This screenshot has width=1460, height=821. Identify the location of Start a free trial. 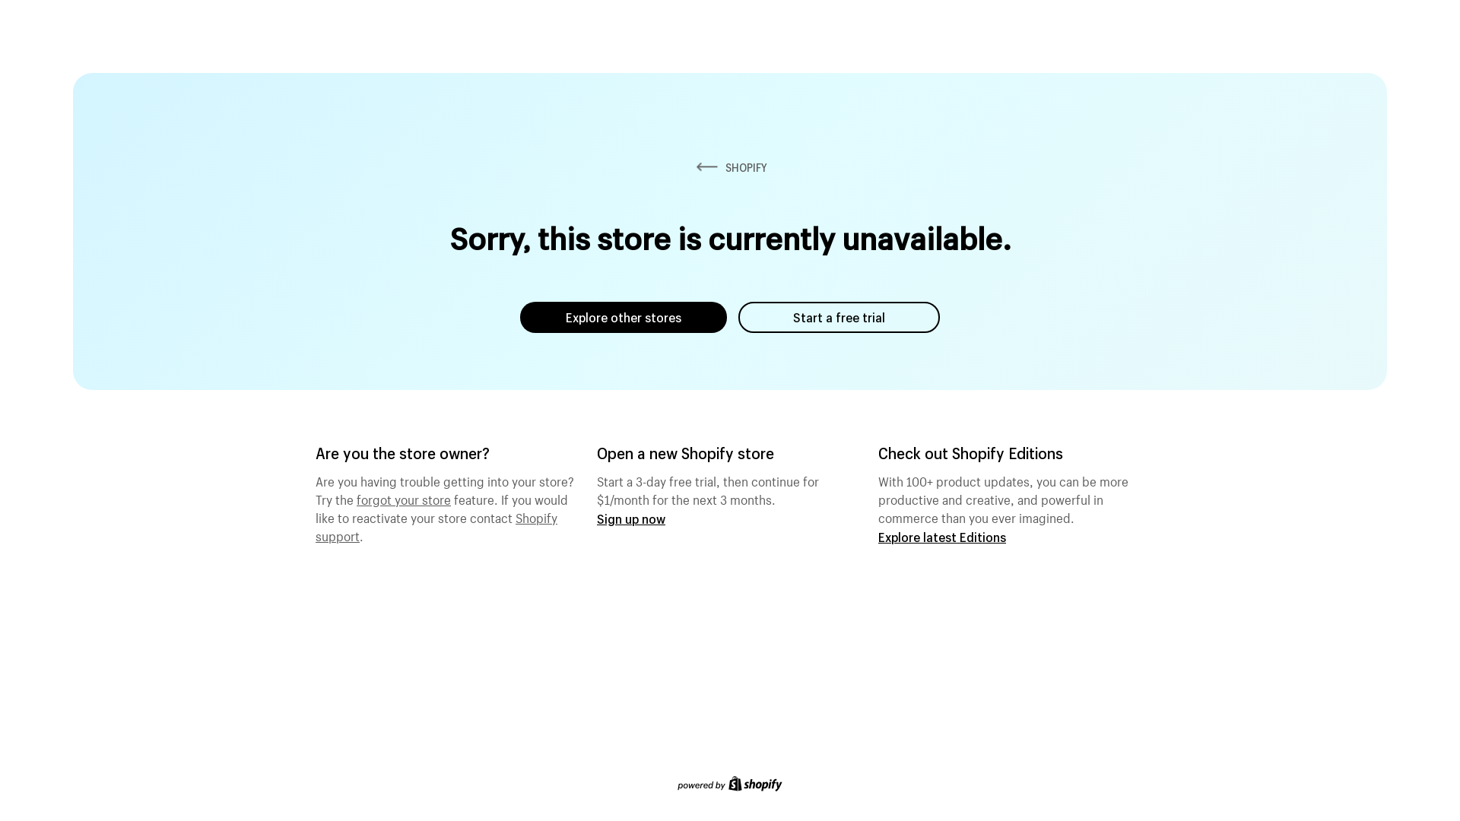
(839, 318).